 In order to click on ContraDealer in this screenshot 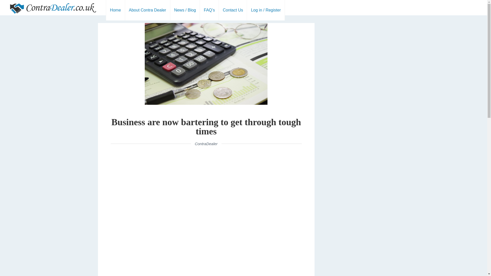, I will do `click(206, 144)`.